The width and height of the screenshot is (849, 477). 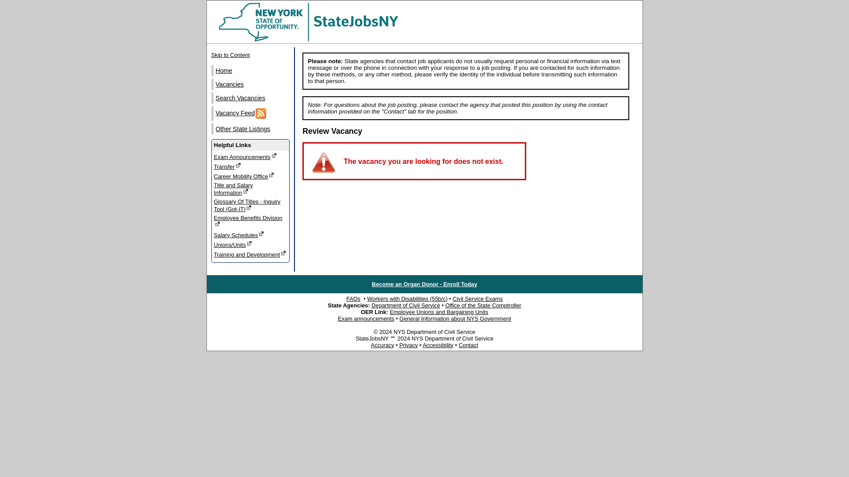 What do you see at coordinates (251, 98) in the screenshot?
I see `Search Vacancies` at bounding box center [251, 98].